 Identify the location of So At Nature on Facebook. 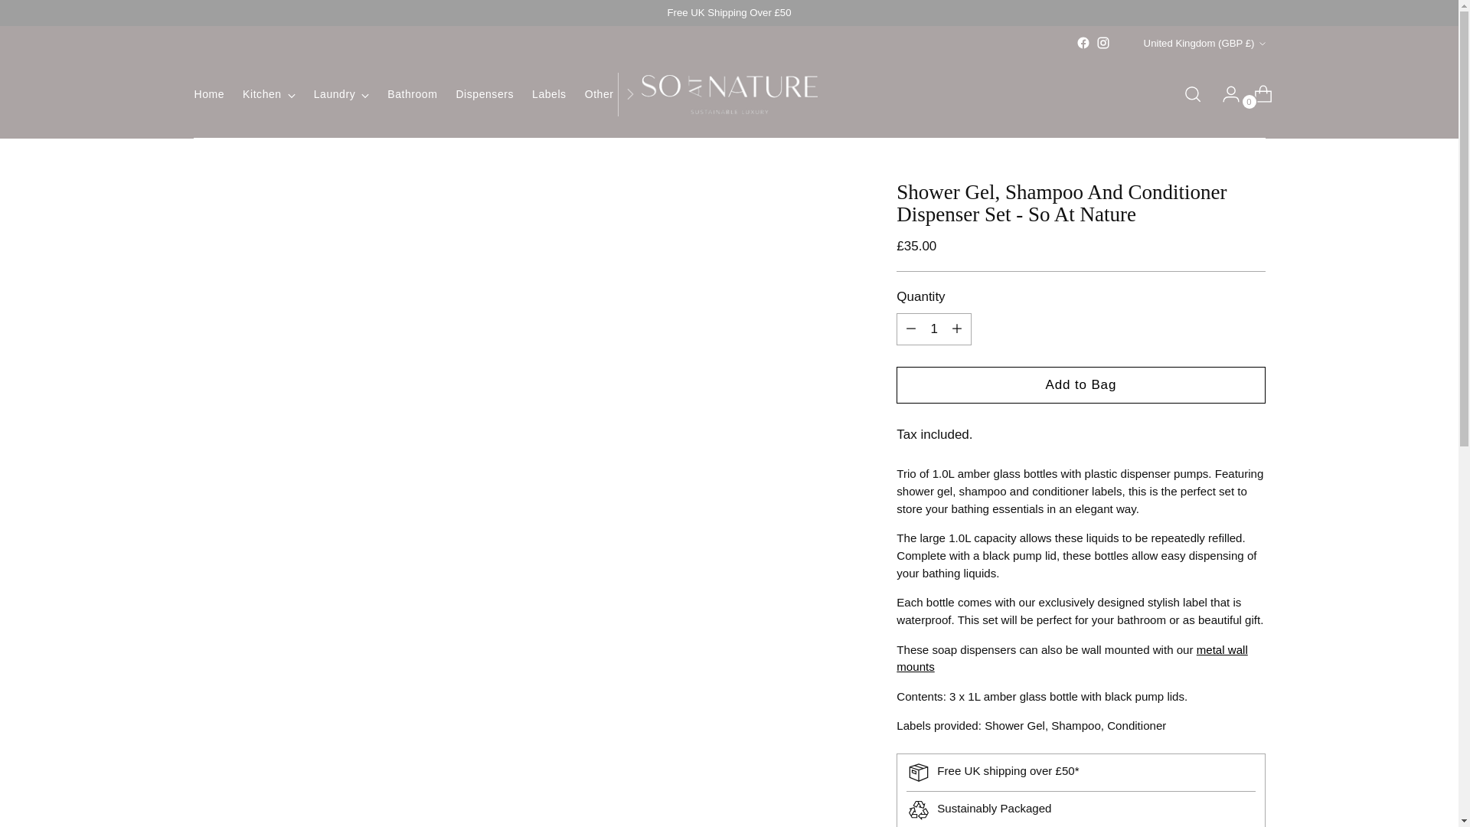
(1083, 43).